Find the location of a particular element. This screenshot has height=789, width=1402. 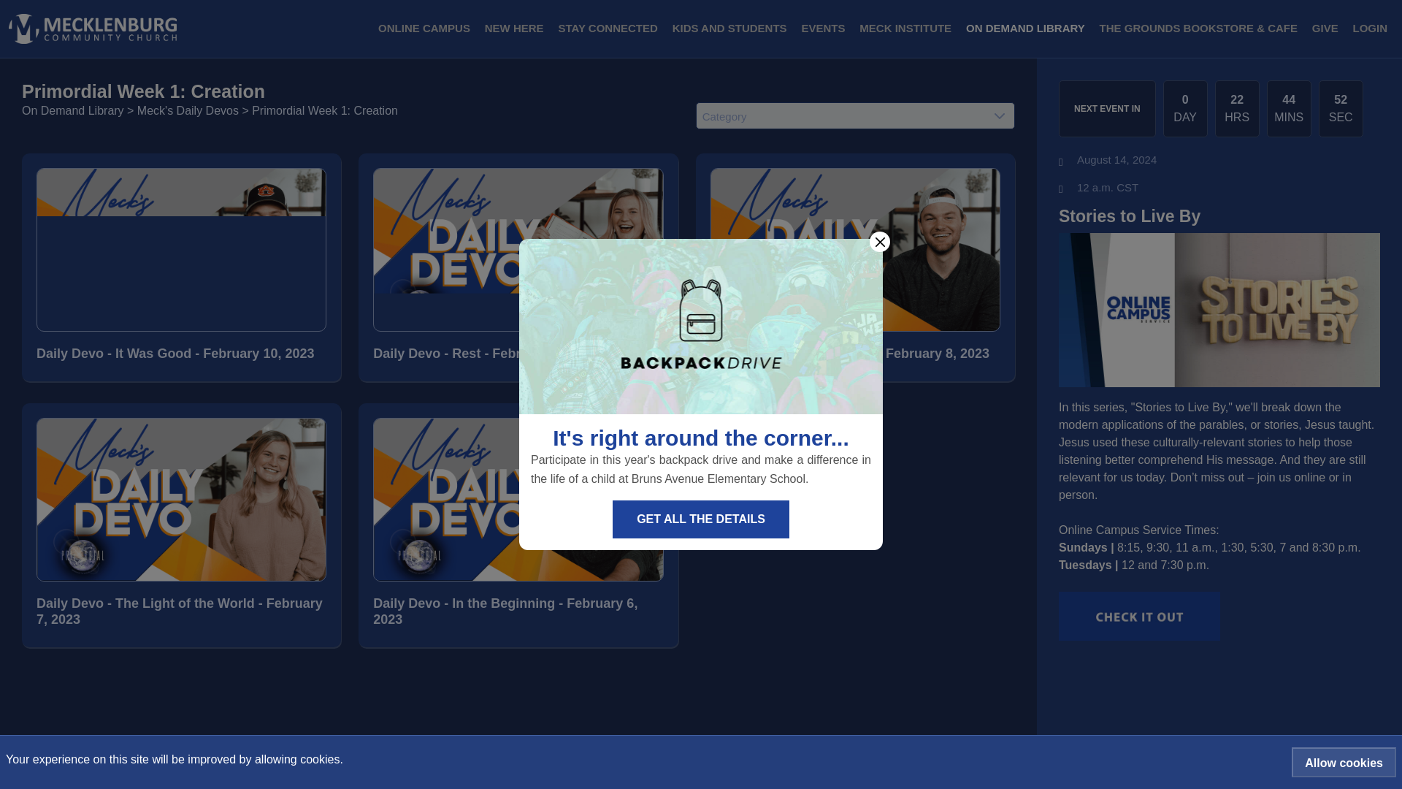

Stories to Live By is located at coordinates (1219, 216).